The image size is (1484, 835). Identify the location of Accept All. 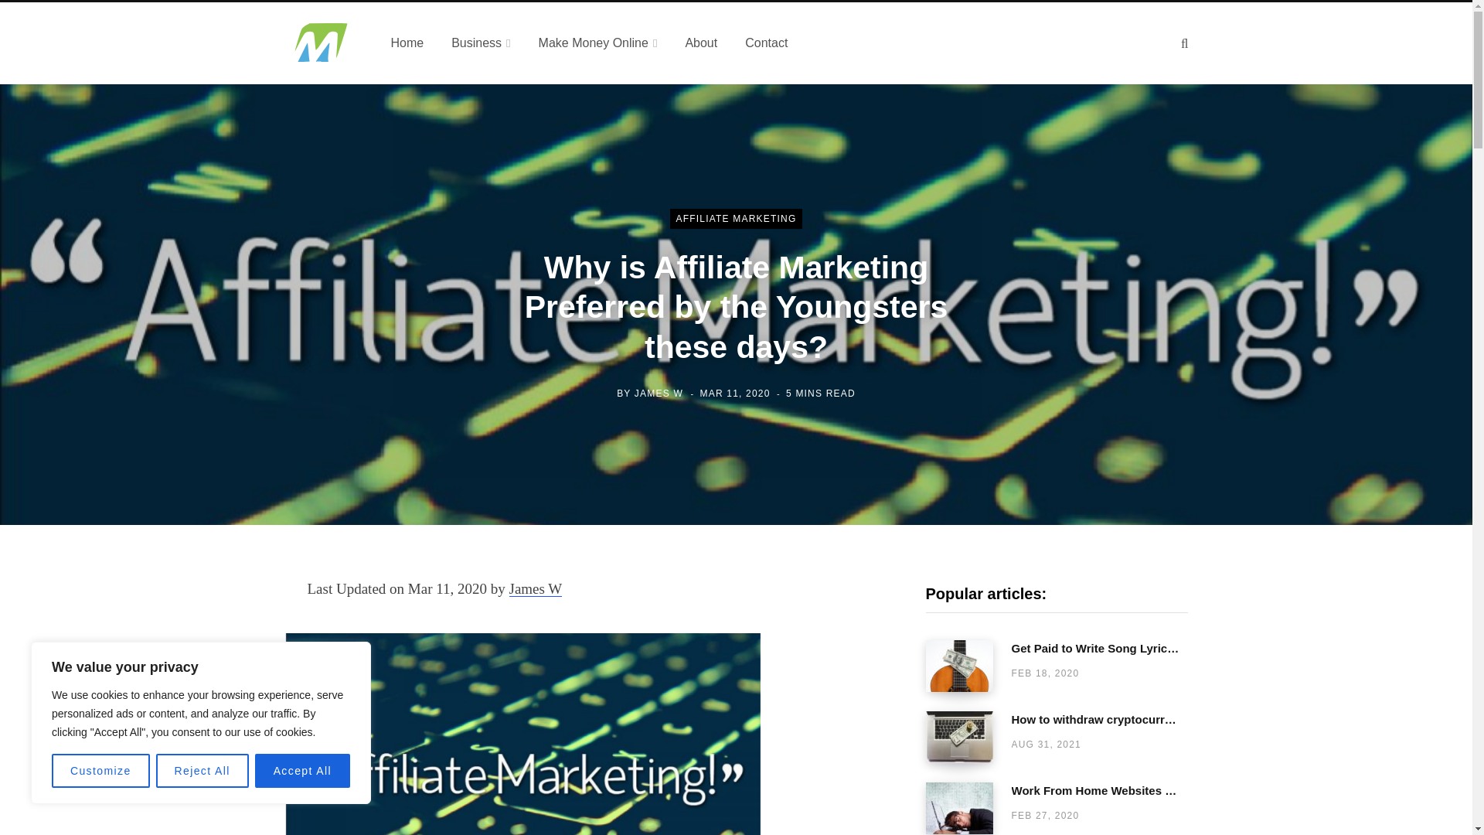
(303, 771).